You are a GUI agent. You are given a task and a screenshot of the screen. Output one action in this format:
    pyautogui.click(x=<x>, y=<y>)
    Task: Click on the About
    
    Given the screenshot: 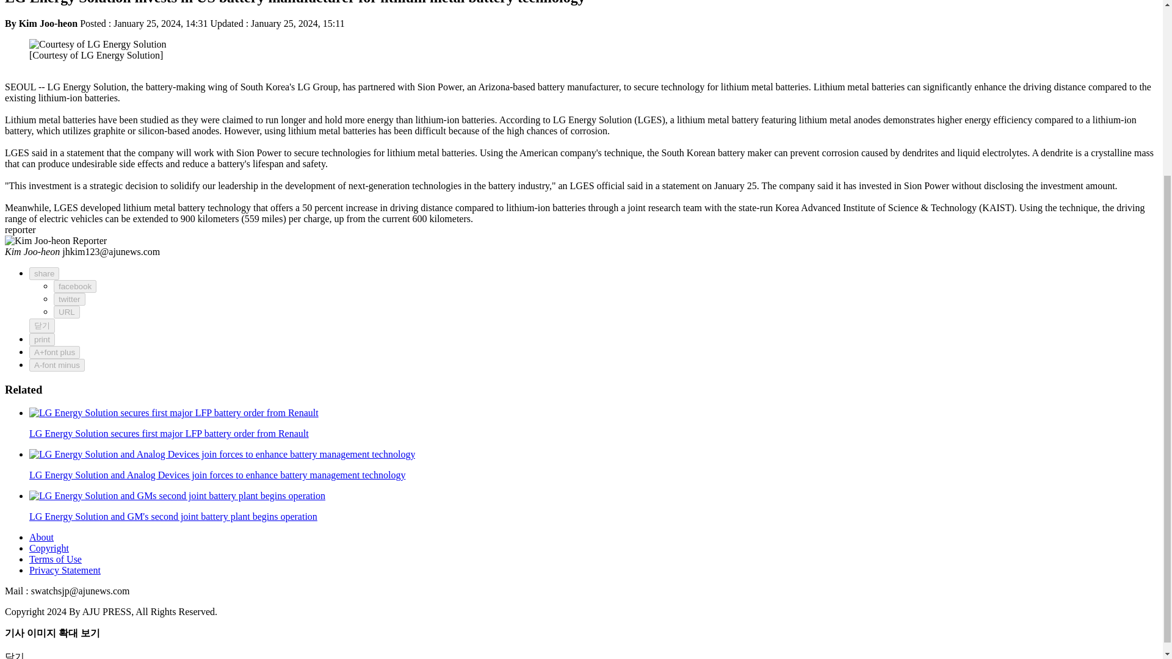 What is the action you would take?
    pyautogui.click(x=42, y=537)
    